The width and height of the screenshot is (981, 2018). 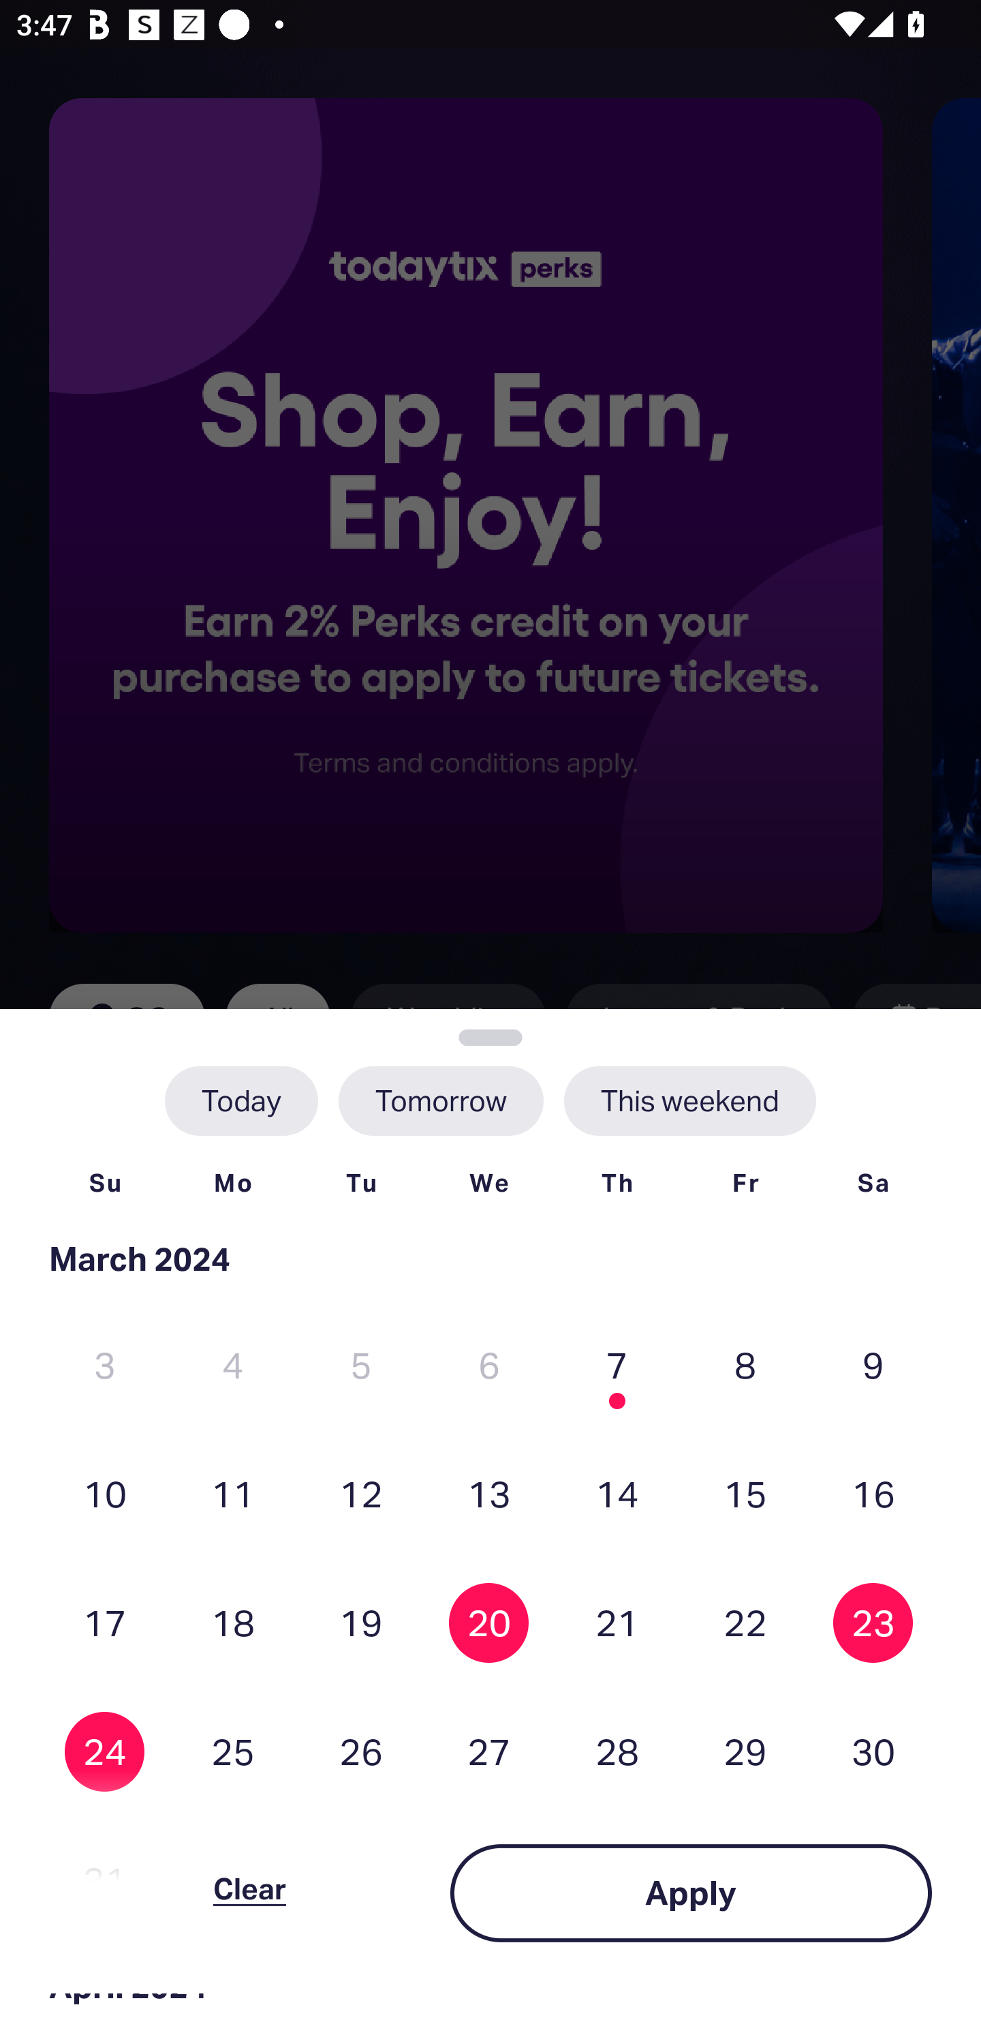 What do you see at coordinates (689, 1100) in the screenshot?
I see `This weekend` at bounding box center [689, 1100].